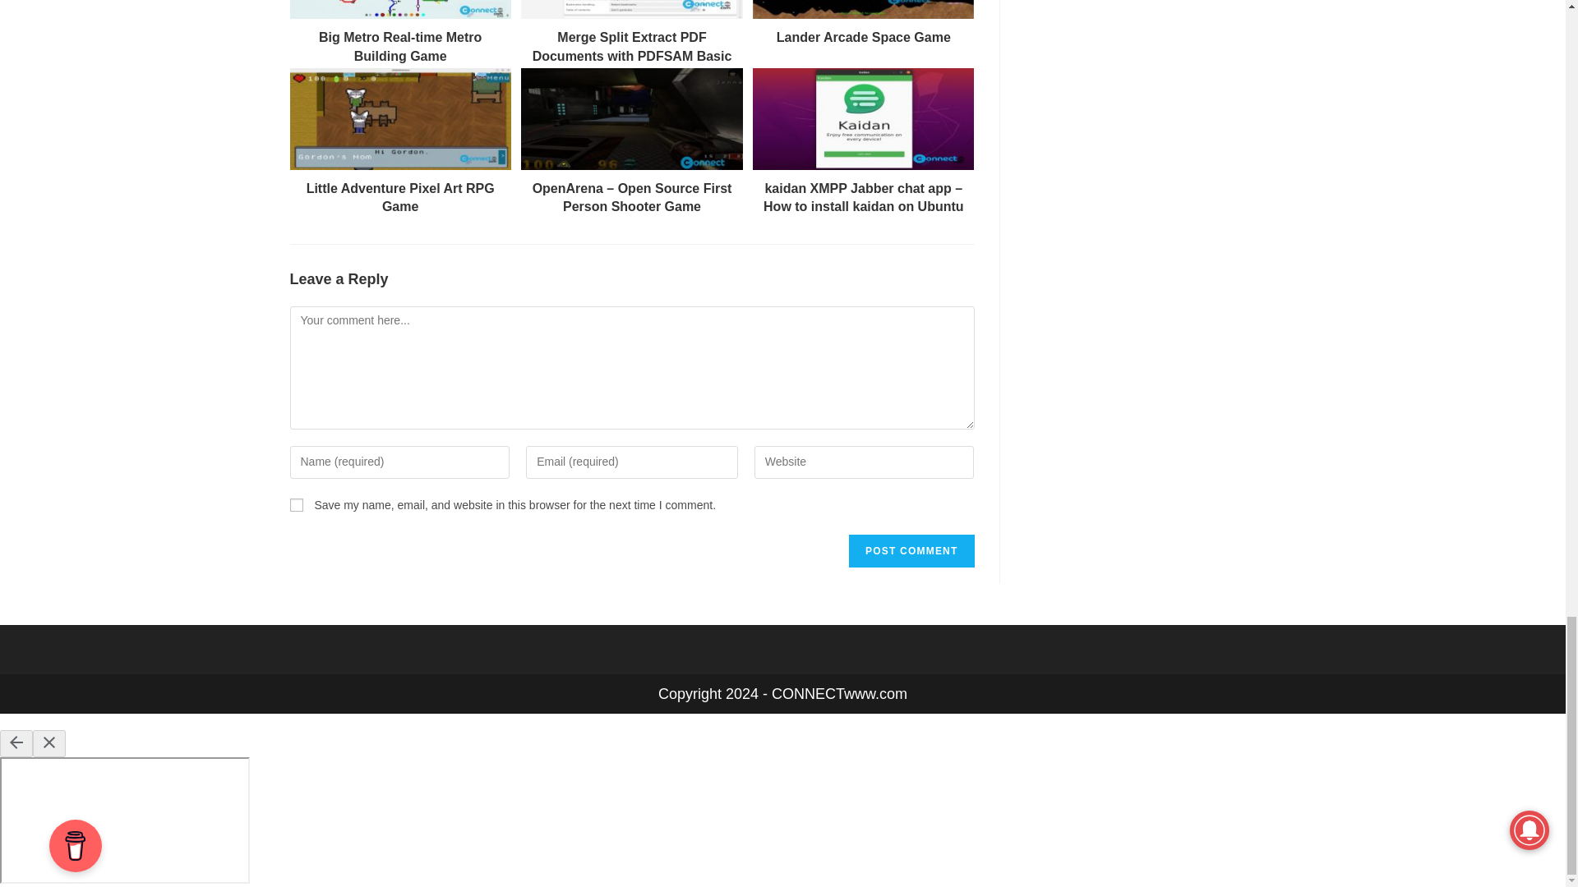 The height and width of the screenshot is (887, 1578). What do you see at coordinates (911, 551) in the screenshot?
I see `Post Comment` at bounding box center [911, 551].